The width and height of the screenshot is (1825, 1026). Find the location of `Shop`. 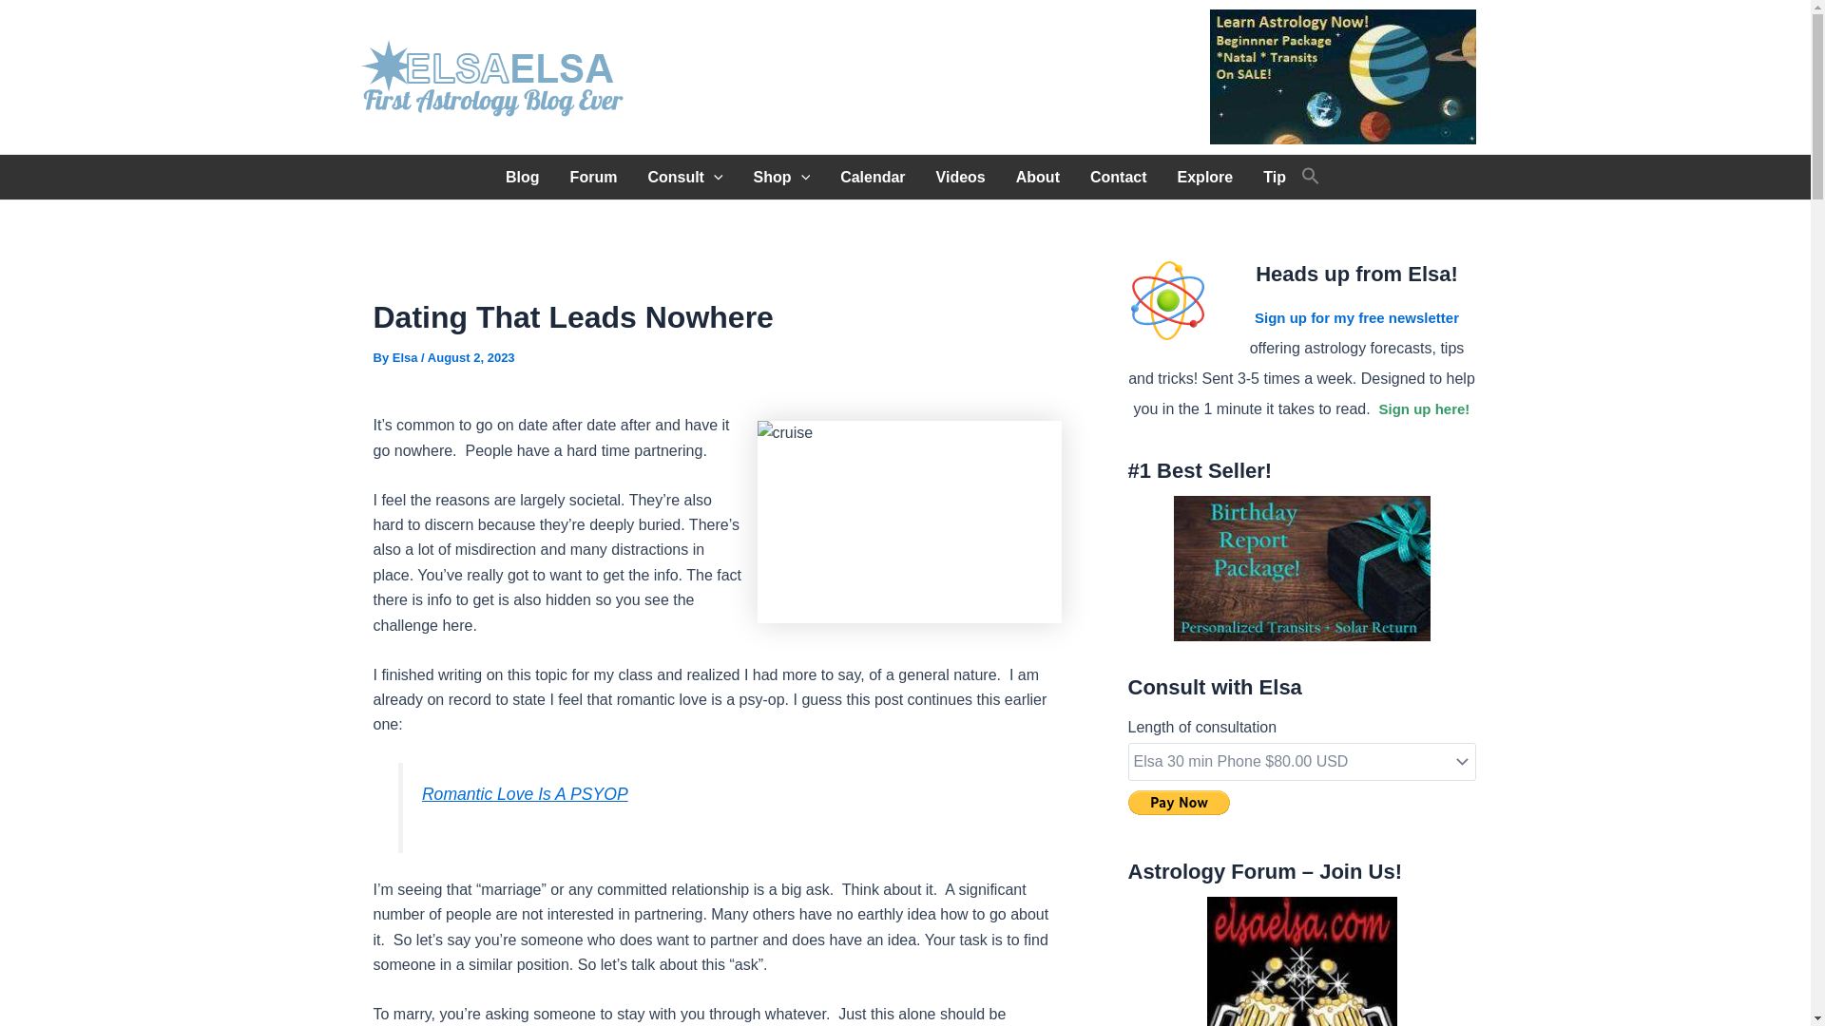

Shop is located at coordinates (782, 177).